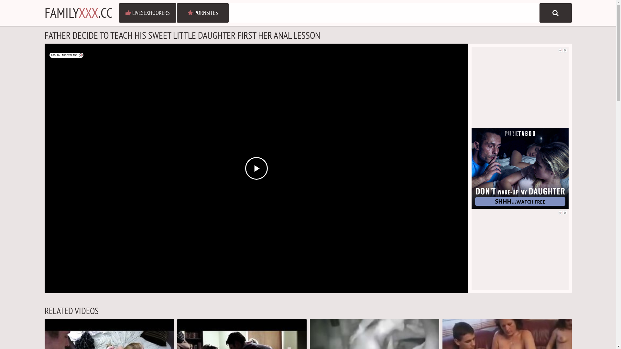 The width and height of the screenshot is (621, 349). I want to click on PORNSITES, so click(202, 13).